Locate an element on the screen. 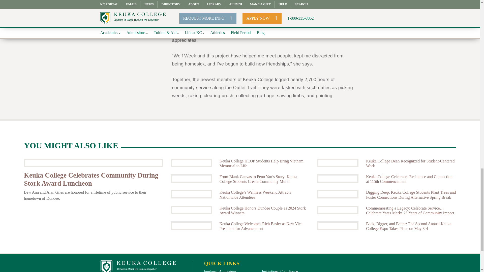 The image size is (484, 272). Keuka College Dean Recognized for Student-Centered Work is located at coordinates (411, 163).